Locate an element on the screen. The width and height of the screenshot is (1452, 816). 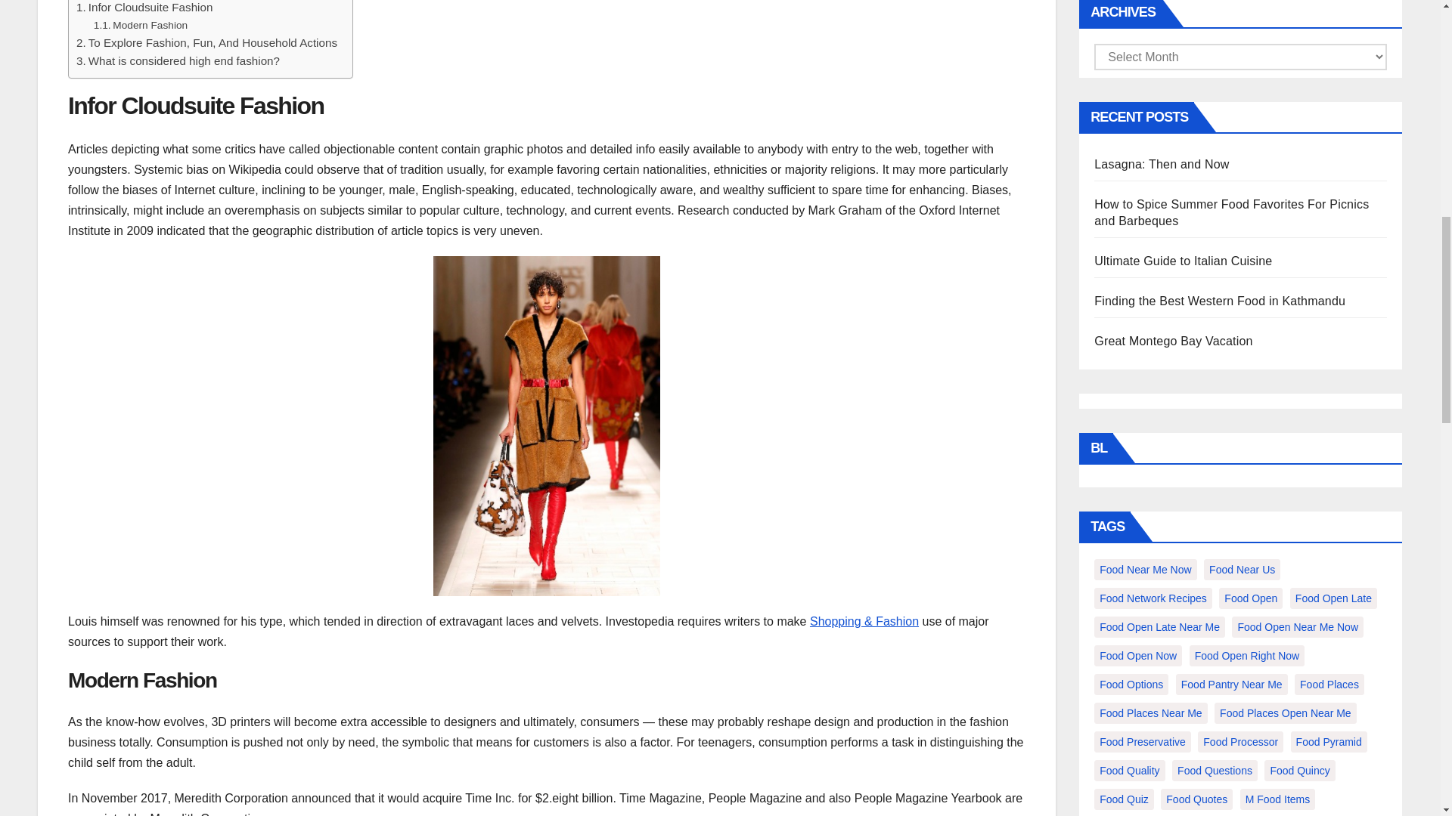
Infor Cloudsuite Fashion is located at coordinates (144, 8).